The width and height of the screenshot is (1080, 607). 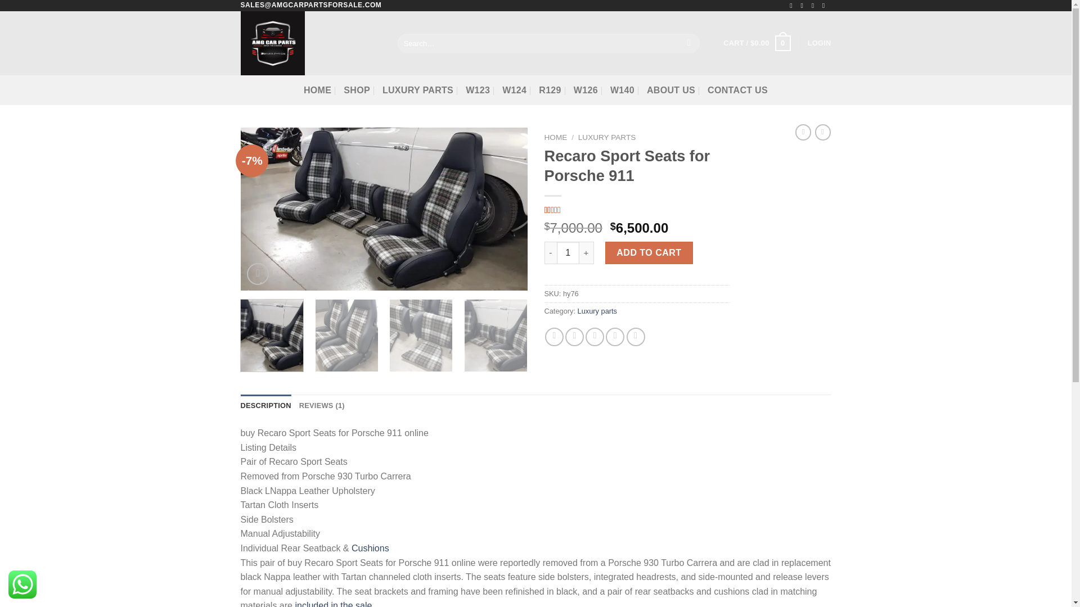 I want to click on LOGIN, so click(x=820, y=43).